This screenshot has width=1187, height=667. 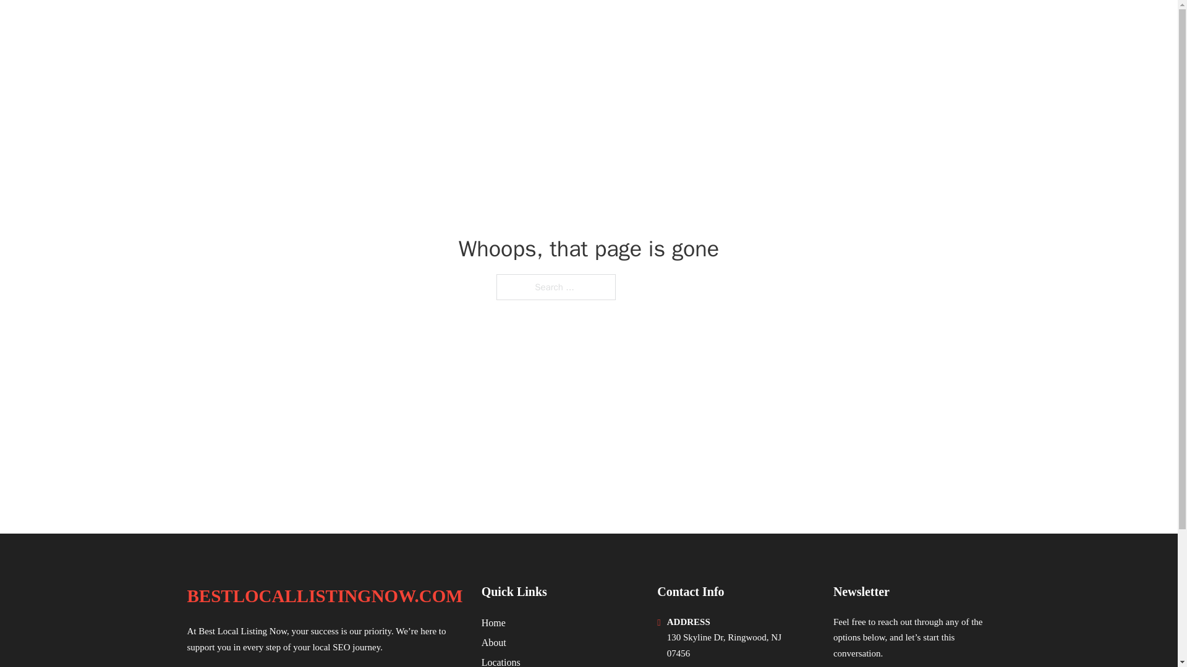 I want to click on LOCATIONS, so click(x=877, y=26).